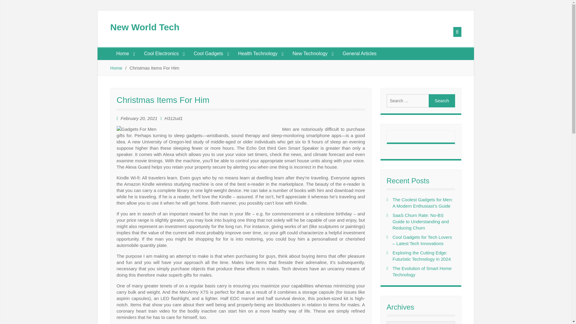 This screenshot has height=324, width=576. What do you see at coordinates (163, 53) in the screenshot?
I see `Cool Electronics` at bounding box center [163, 53].